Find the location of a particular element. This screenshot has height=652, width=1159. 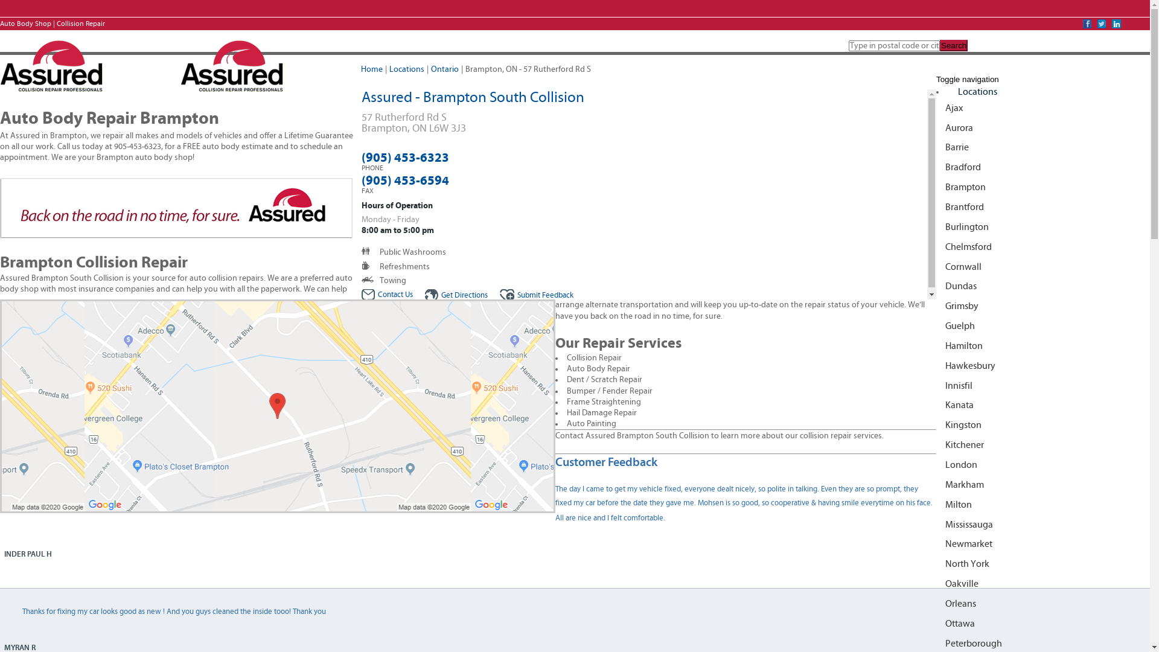

Kingston is located at coordinates (1043, 425).